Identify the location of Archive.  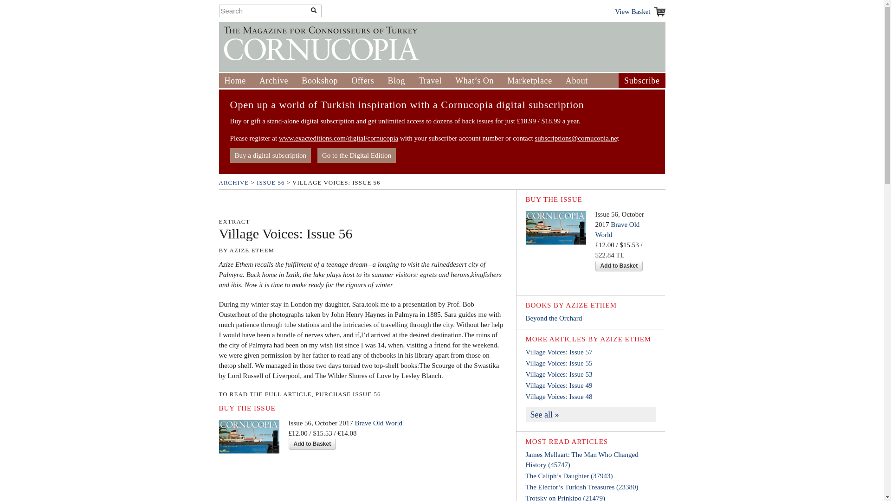
(273, 81).